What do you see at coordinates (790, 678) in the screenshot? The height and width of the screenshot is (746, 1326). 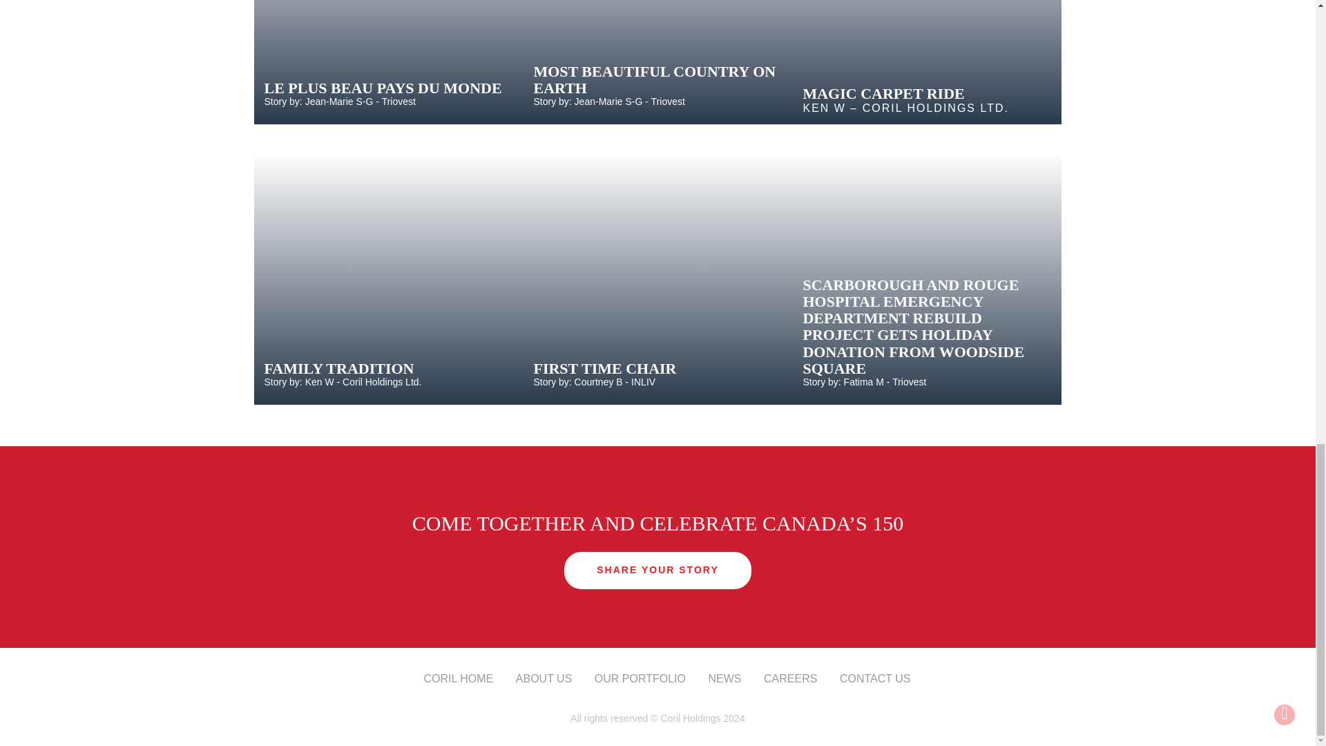 I see `CAREERS` at bounding box center [790, 678].